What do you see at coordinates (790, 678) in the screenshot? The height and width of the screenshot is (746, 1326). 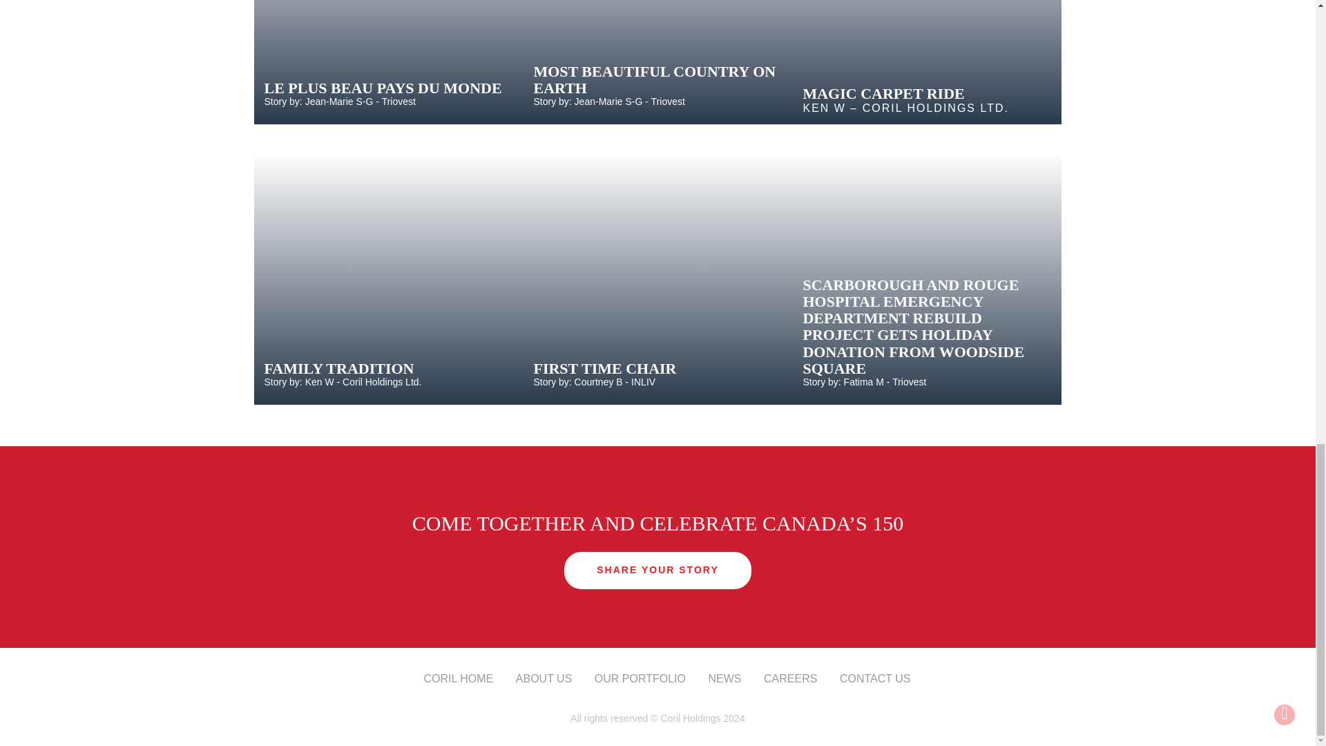 I see `CAREERS` at bounding box center [790, 678].